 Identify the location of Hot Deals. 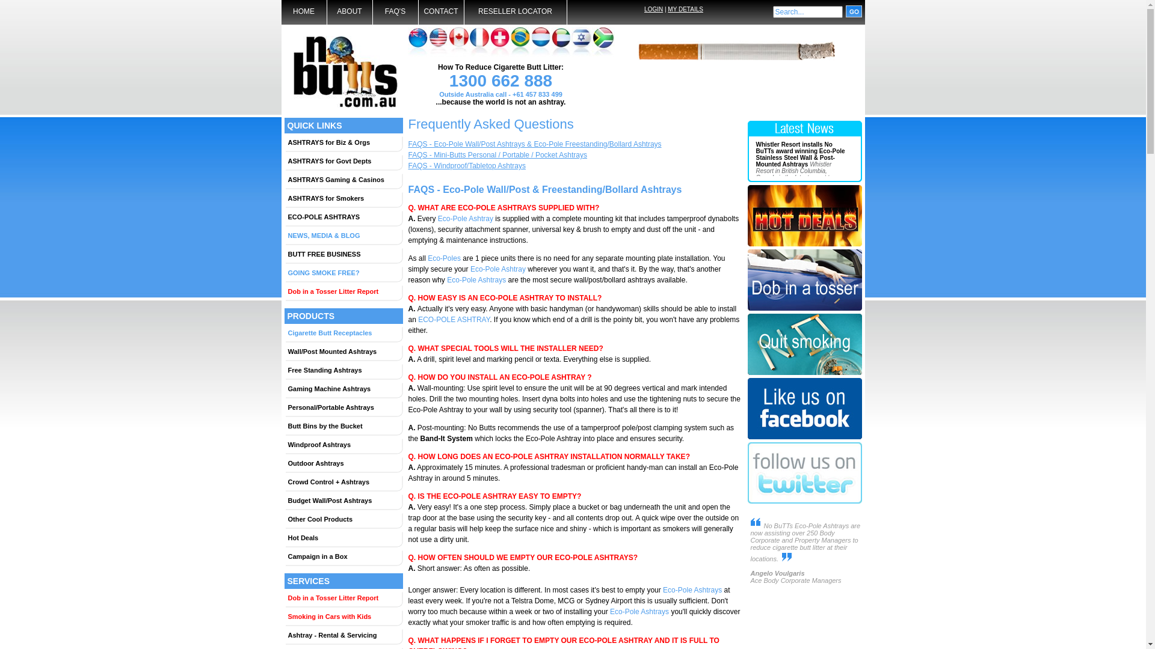
(804, 247).